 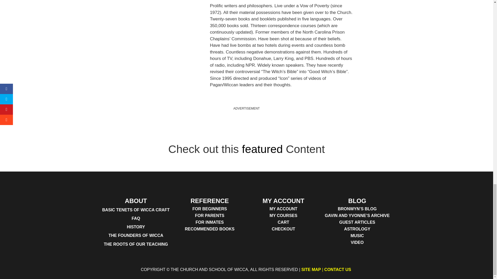 I want to click on BASIC TENETS OF WICCA CRAFT, so click(x=136, y=210).